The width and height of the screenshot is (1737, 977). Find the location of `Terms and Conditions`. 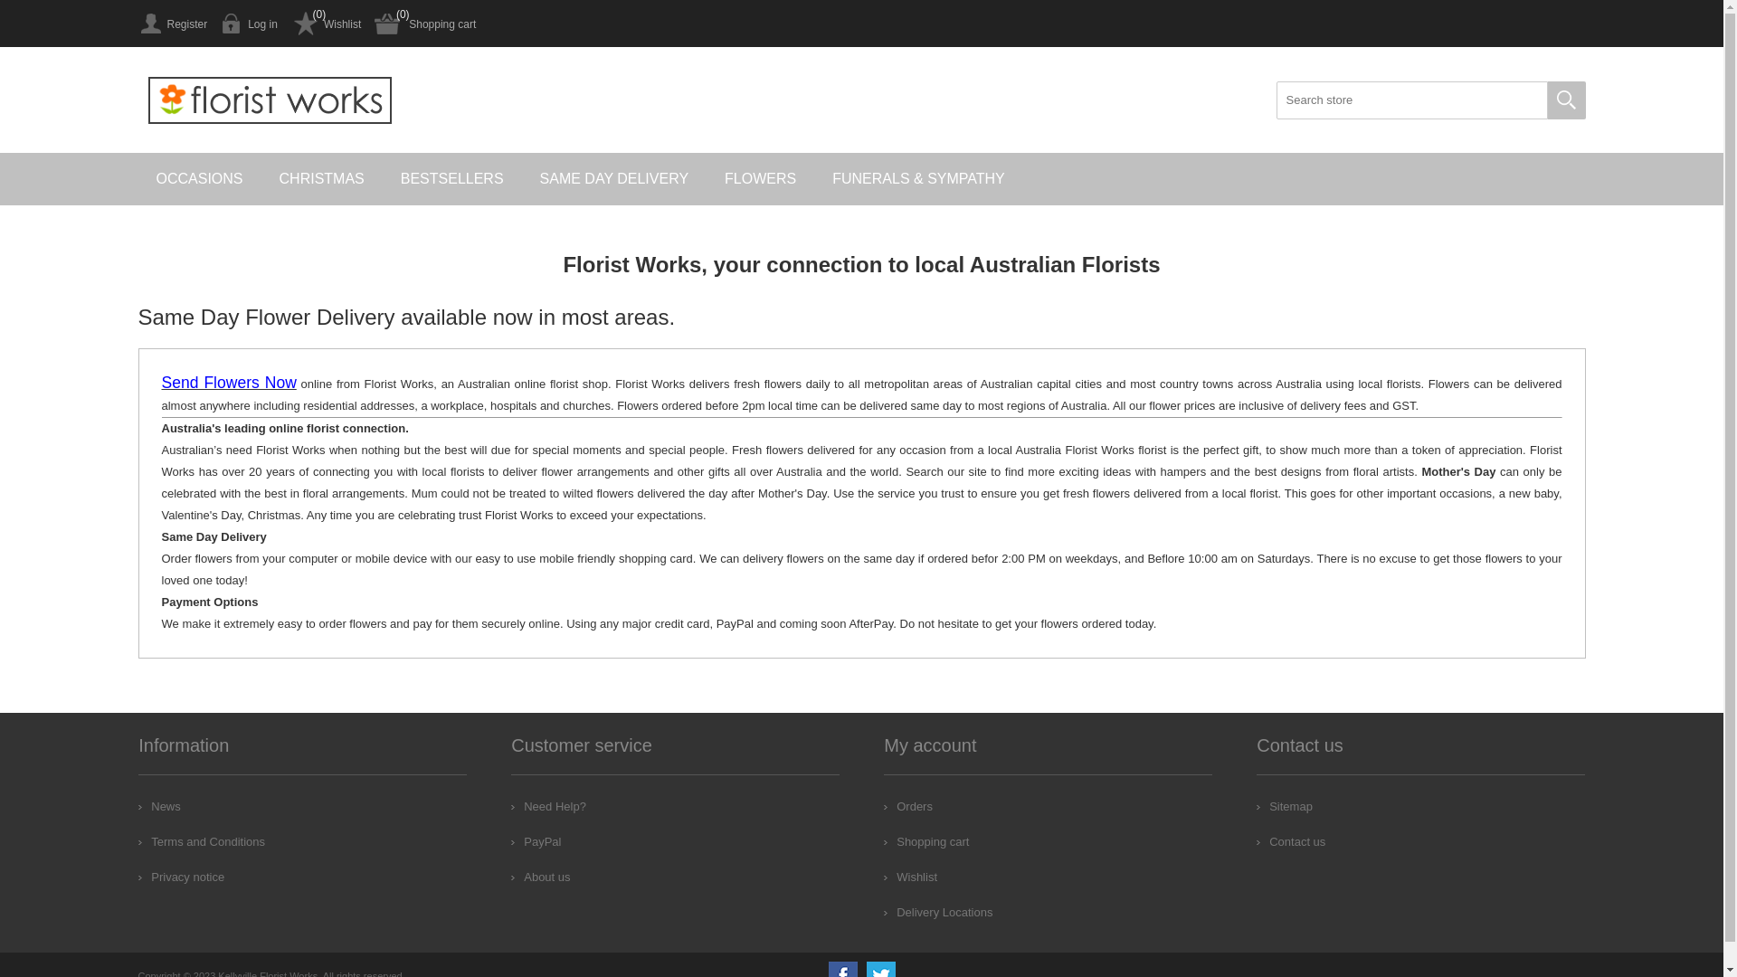

Terms and Conditions is located at coordinates (202, 841).